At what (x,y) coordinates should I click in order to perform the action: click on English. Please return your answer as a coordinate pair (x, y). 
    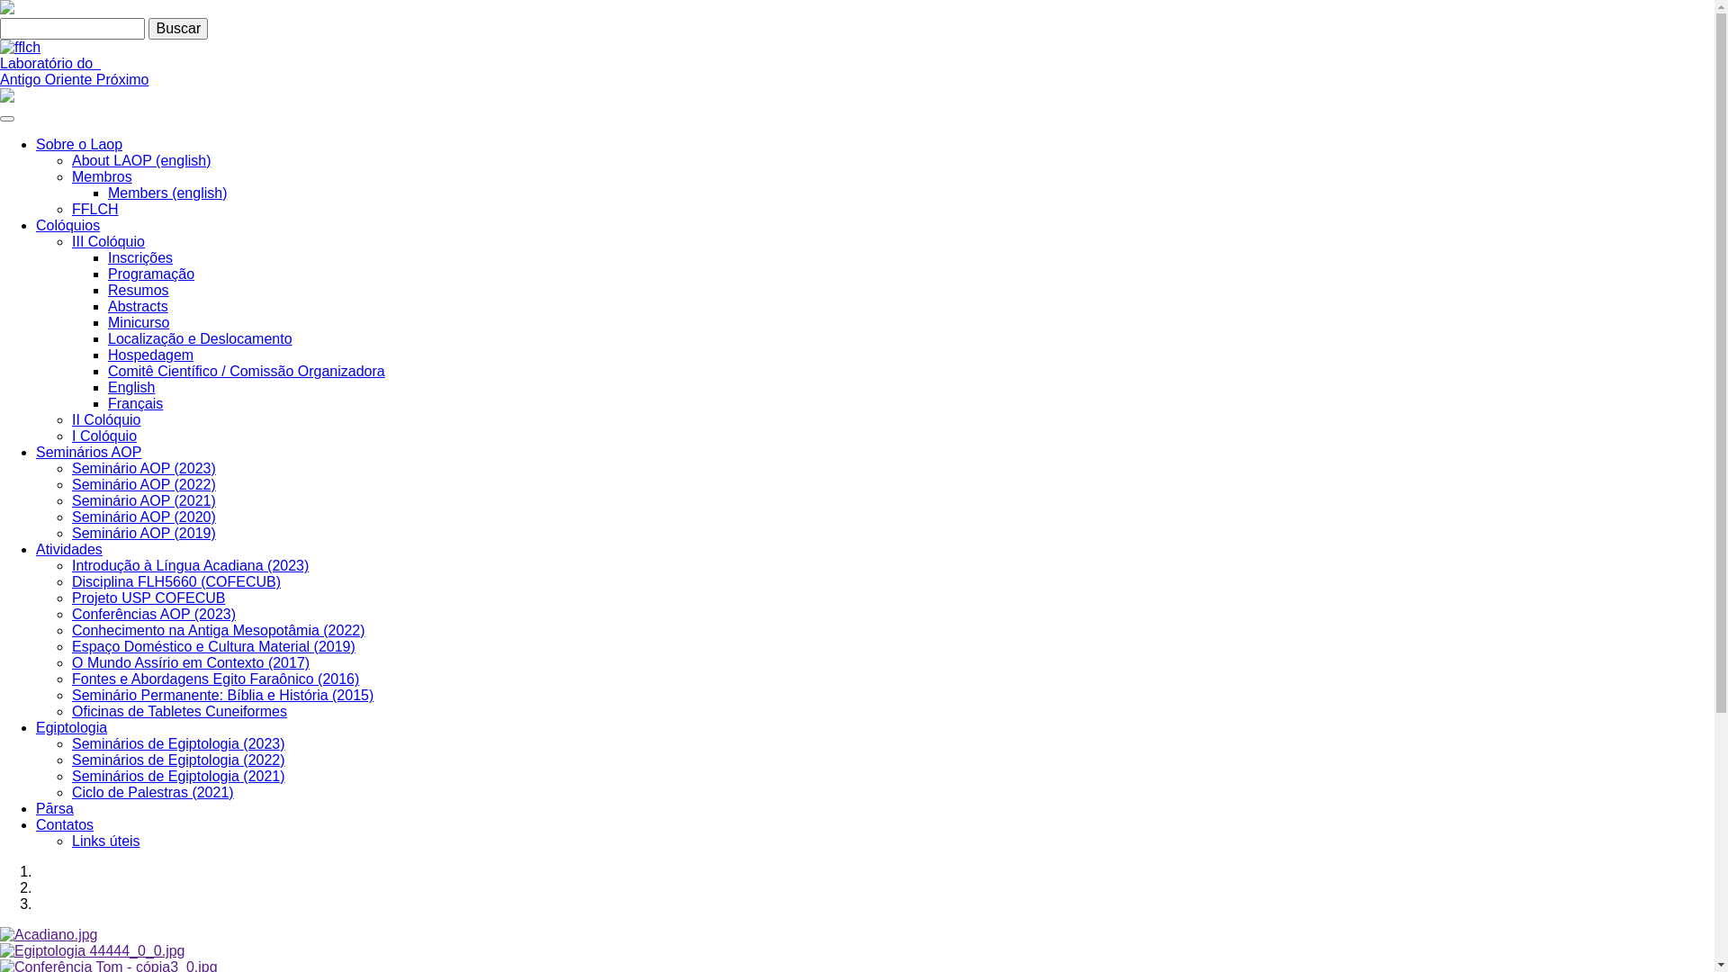
    Looking at the image, I should click on (131, 387).